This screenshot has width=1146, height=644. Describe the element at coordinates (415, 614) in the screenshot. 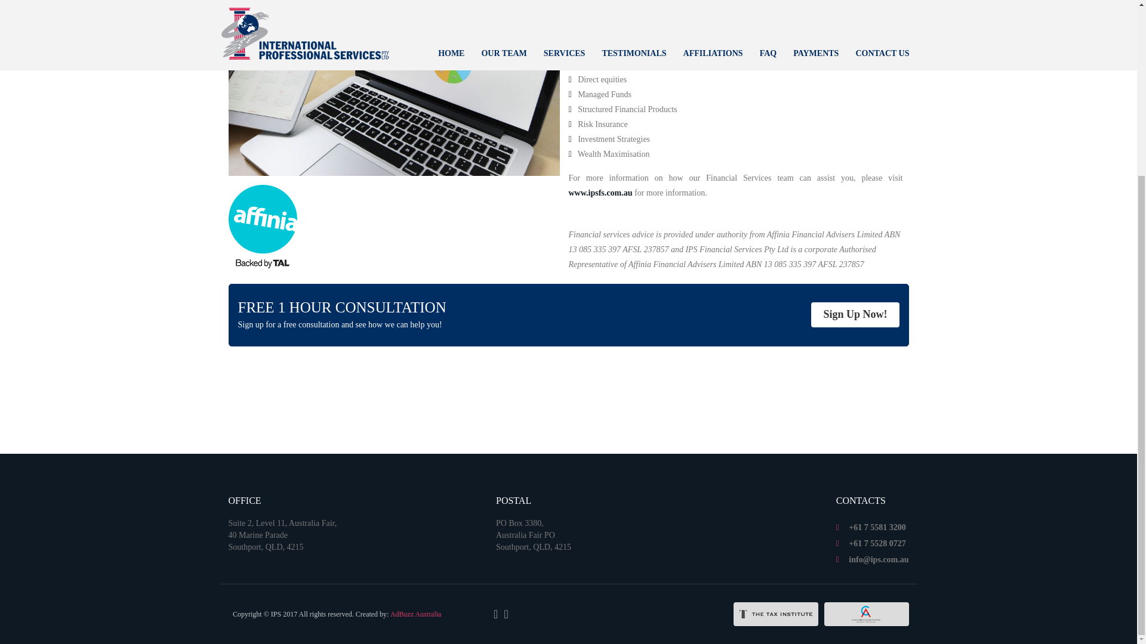

I see `AdBuzz Australia` at that location.